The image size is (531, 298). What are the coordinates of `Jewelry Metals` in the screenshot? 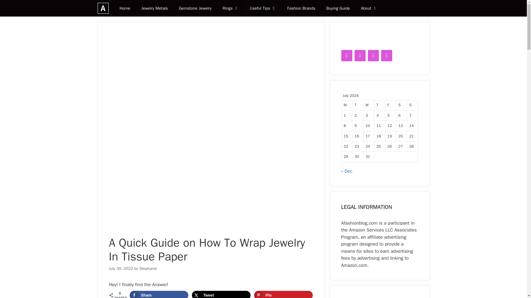 It's located at (155, 8).